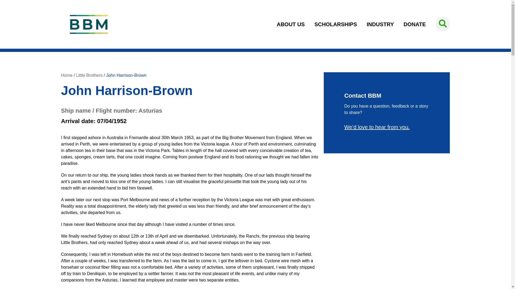 This screenshot has height=289, width=515. I want to click on BBM - Little Brothers, so click(89, 24).